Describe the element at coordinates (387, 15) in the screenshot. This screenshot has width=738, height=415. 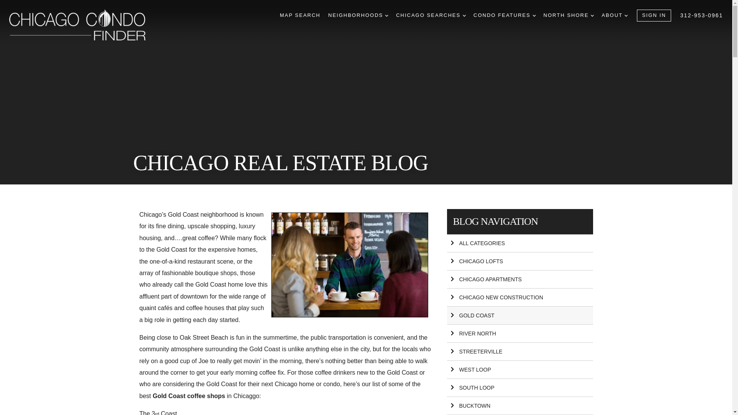
I see `DROPDOWN ARROW` at that location.